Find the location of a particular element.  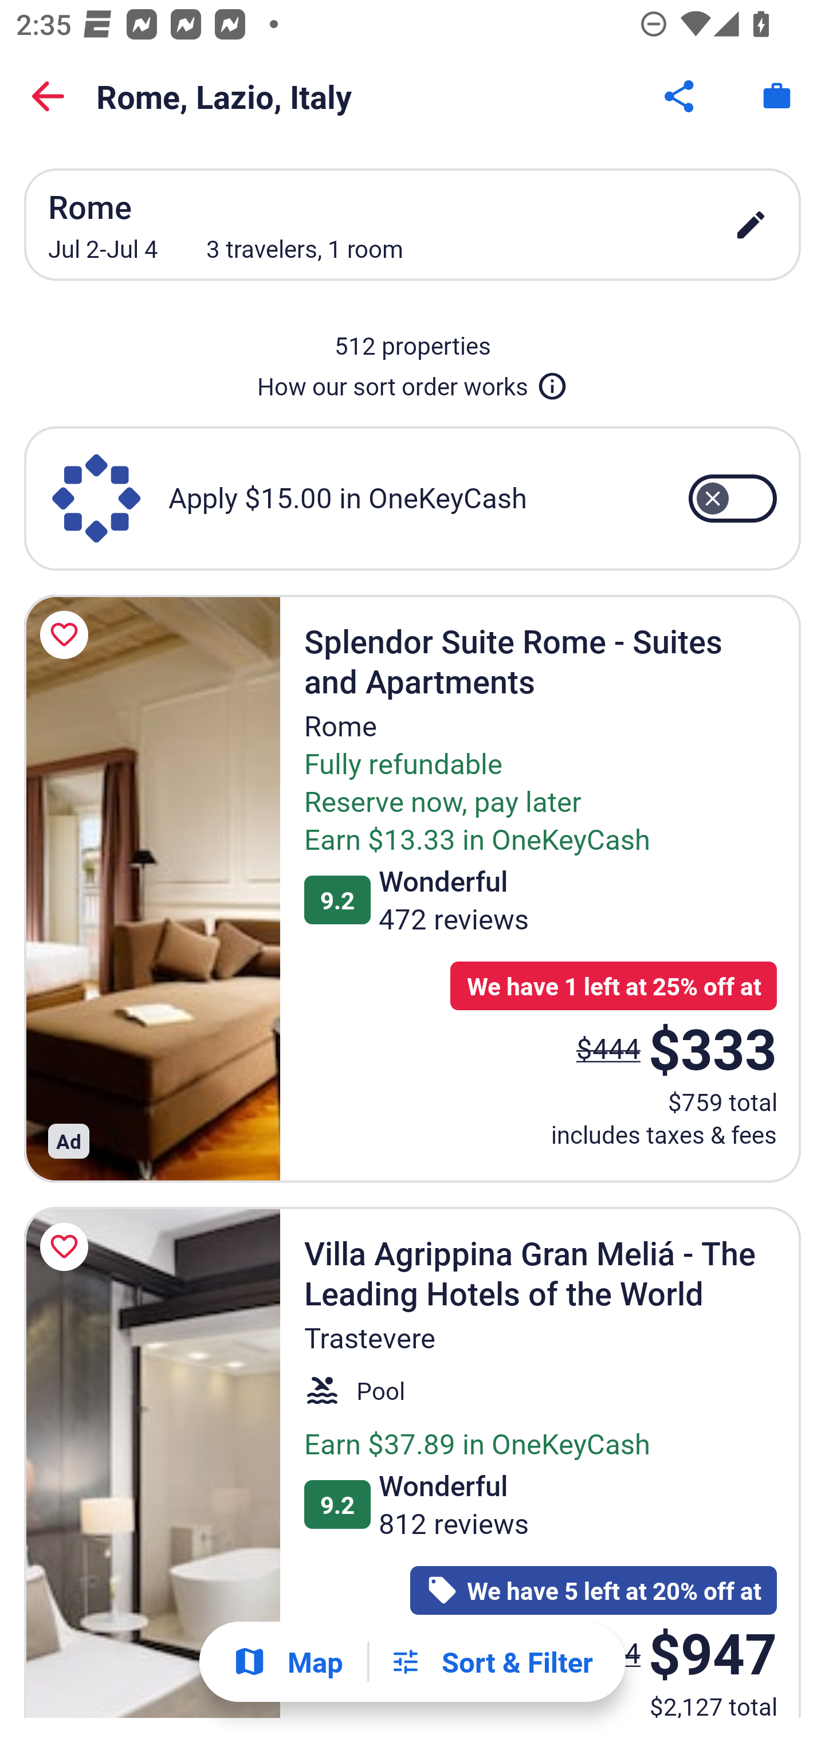

Rome Jul 2-Jul 4 3 travelers, 1 room edit is located at coordinates (412, 225).